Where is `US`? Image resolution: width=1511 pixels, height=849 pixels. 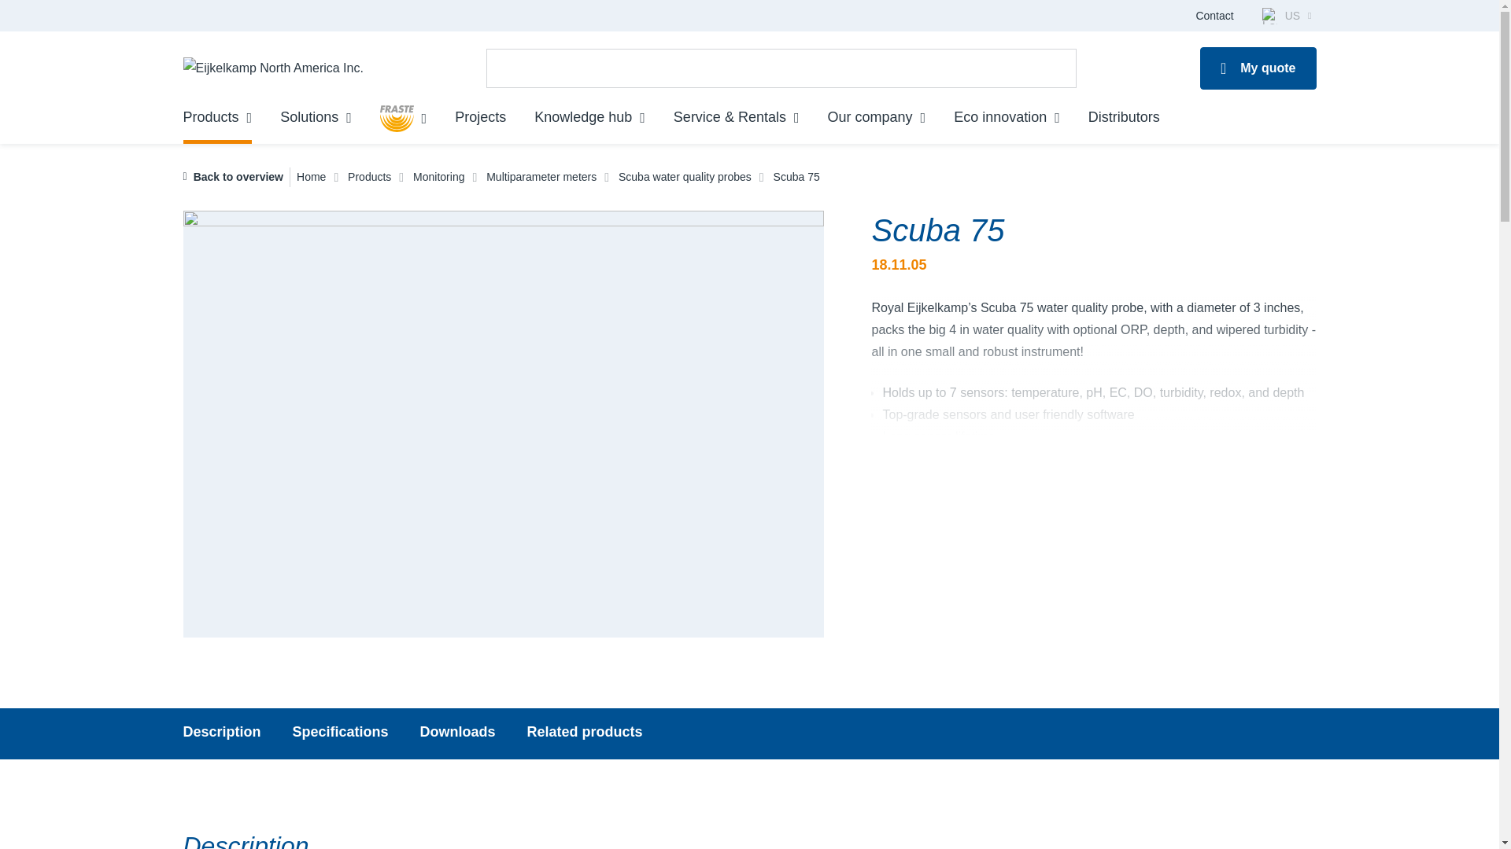
US is located at coordinates (1286, 16).